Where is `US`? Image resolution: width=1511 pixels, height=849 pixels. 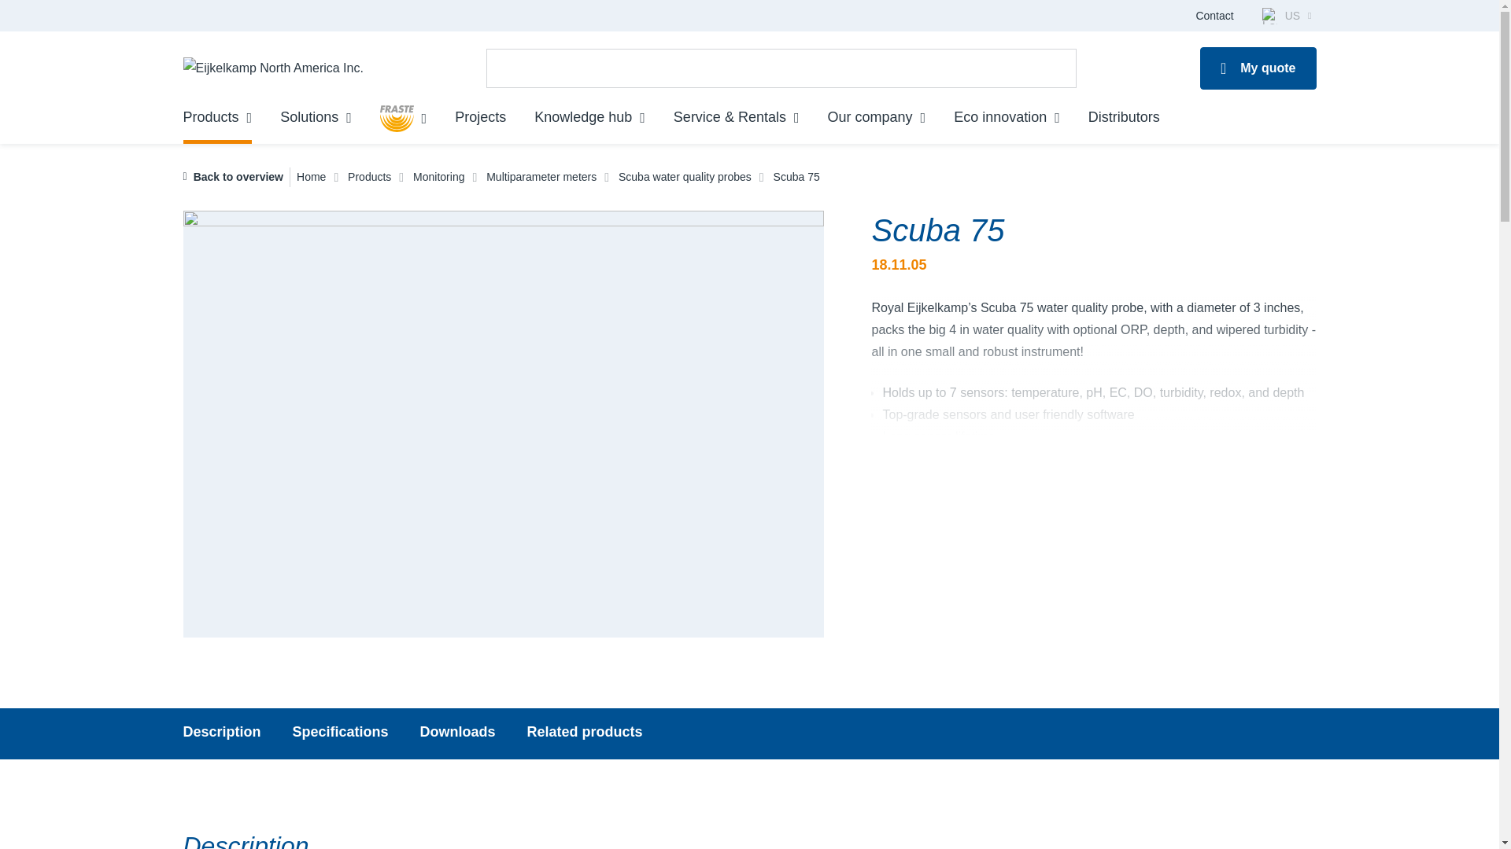
US is located at coordinates (1286, 16).